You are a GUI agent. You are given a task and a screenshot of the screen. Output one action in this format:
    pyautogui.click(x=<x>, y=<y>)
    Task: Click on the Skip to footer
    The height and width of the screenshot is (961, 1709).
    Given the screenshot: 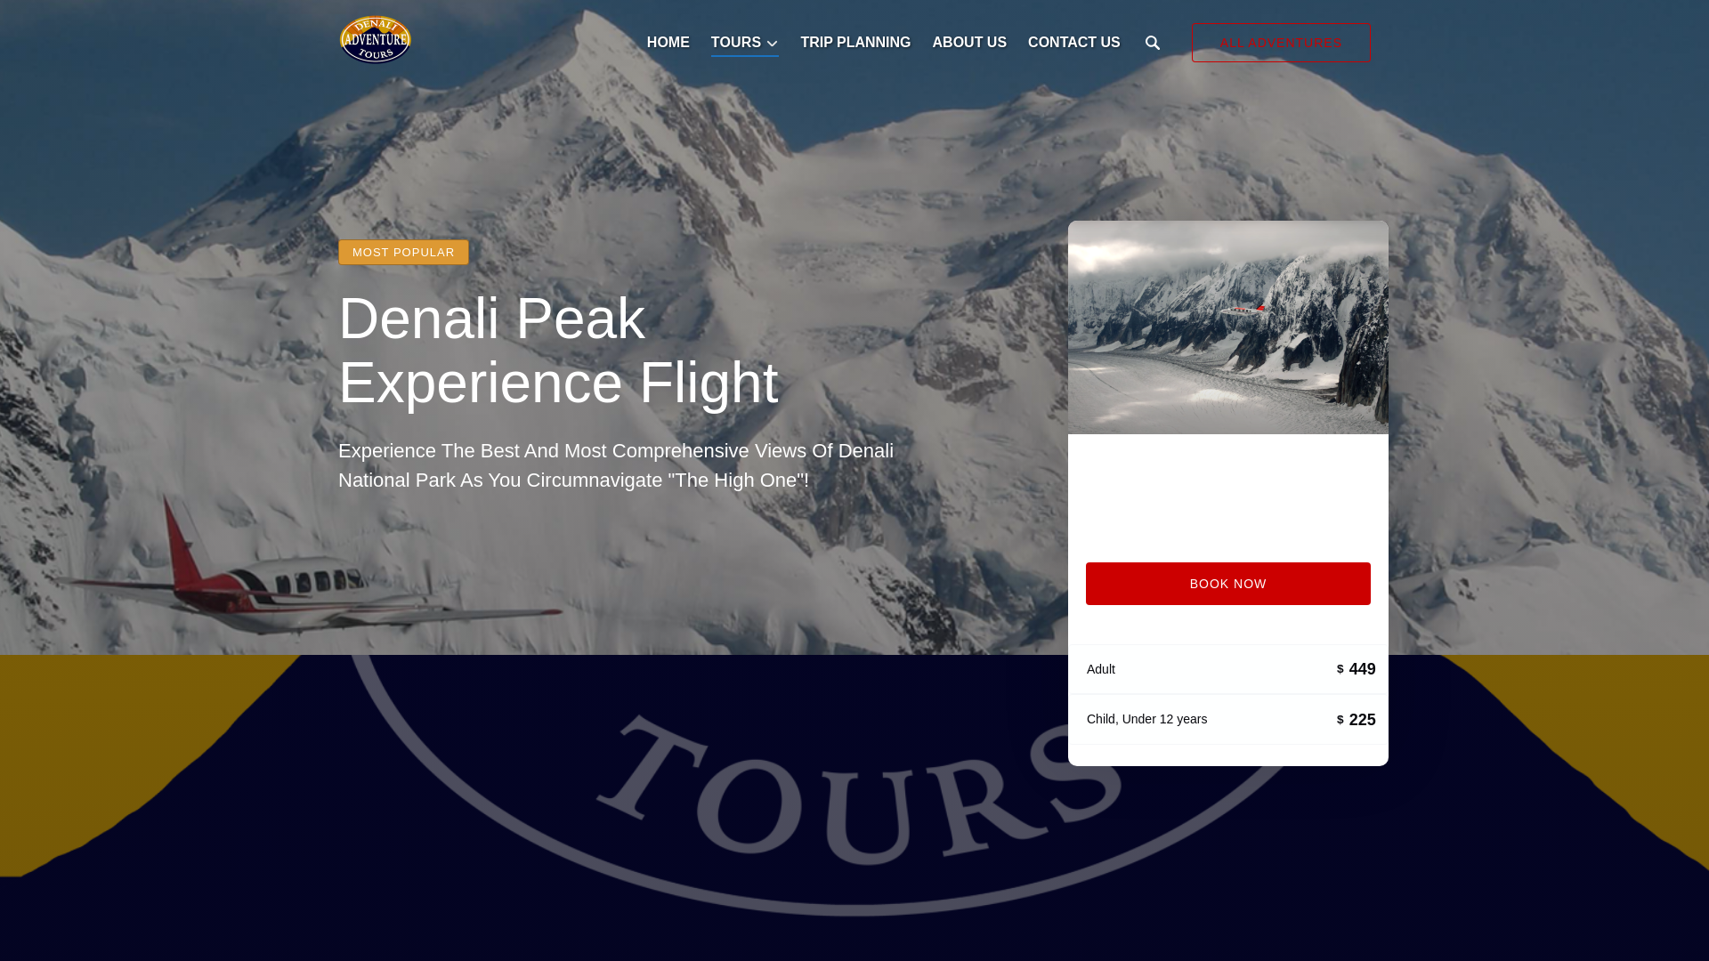 What is the action you would take?
    pyautogui.click(x=50, y=19)
    